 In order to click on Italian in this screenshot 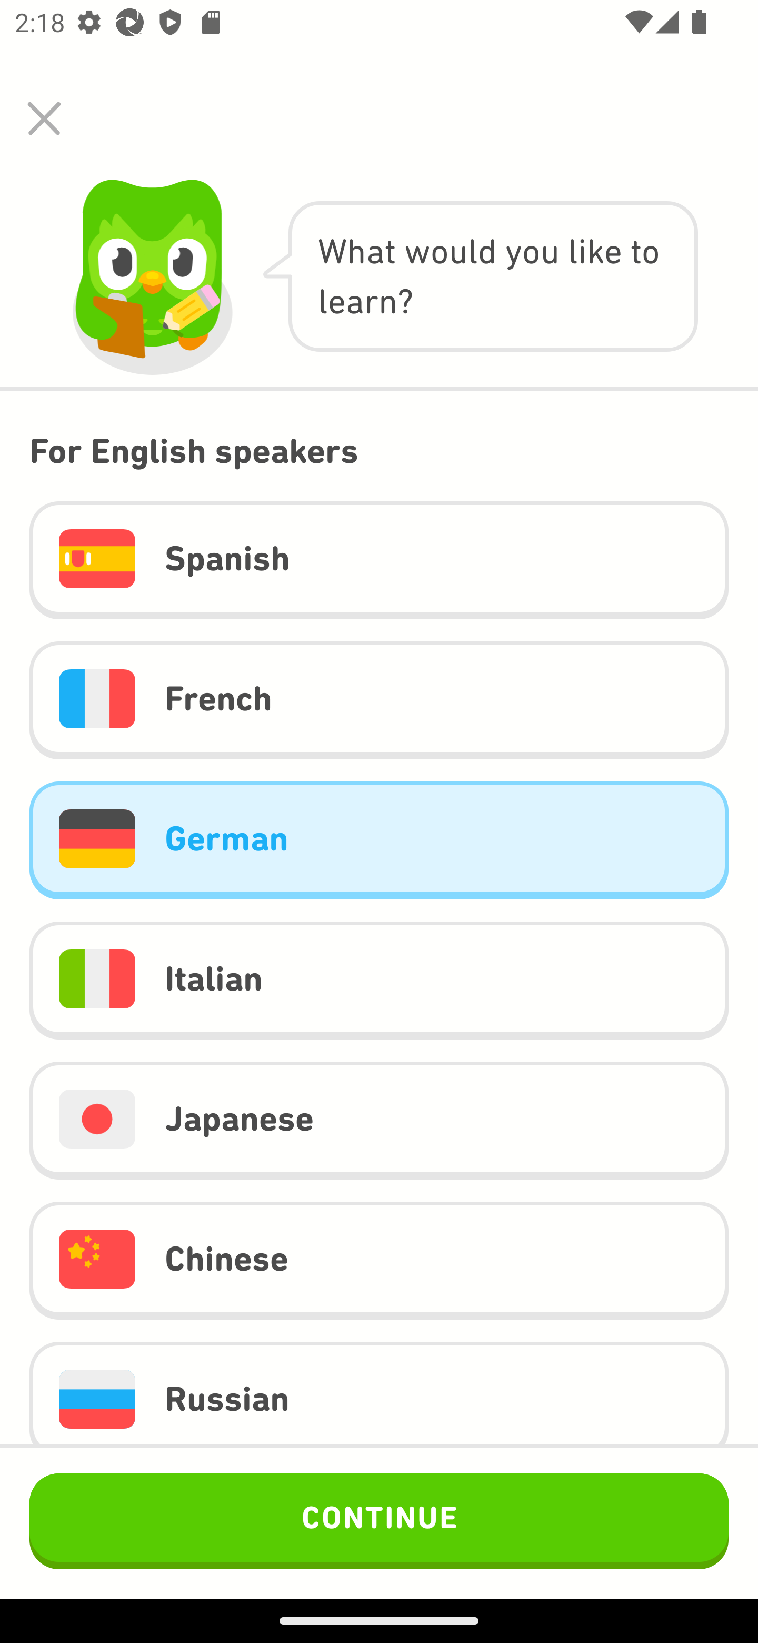, I will do `click(379, 981)`.